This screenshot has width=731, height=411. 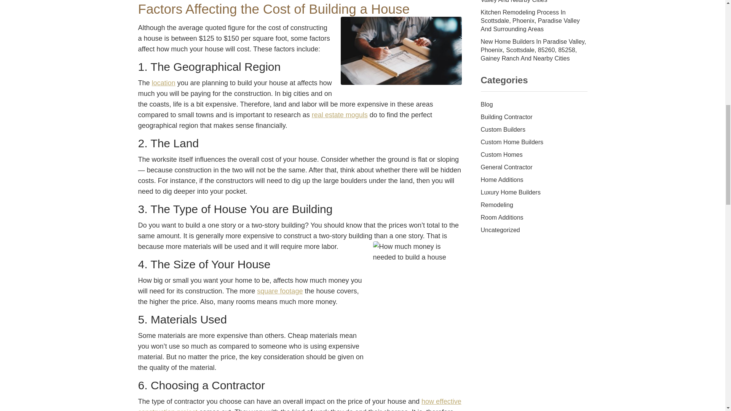 What do you see at coordinates (533, 105) in the screenshot?
I see `Blog` at bounding box center [533, 105].